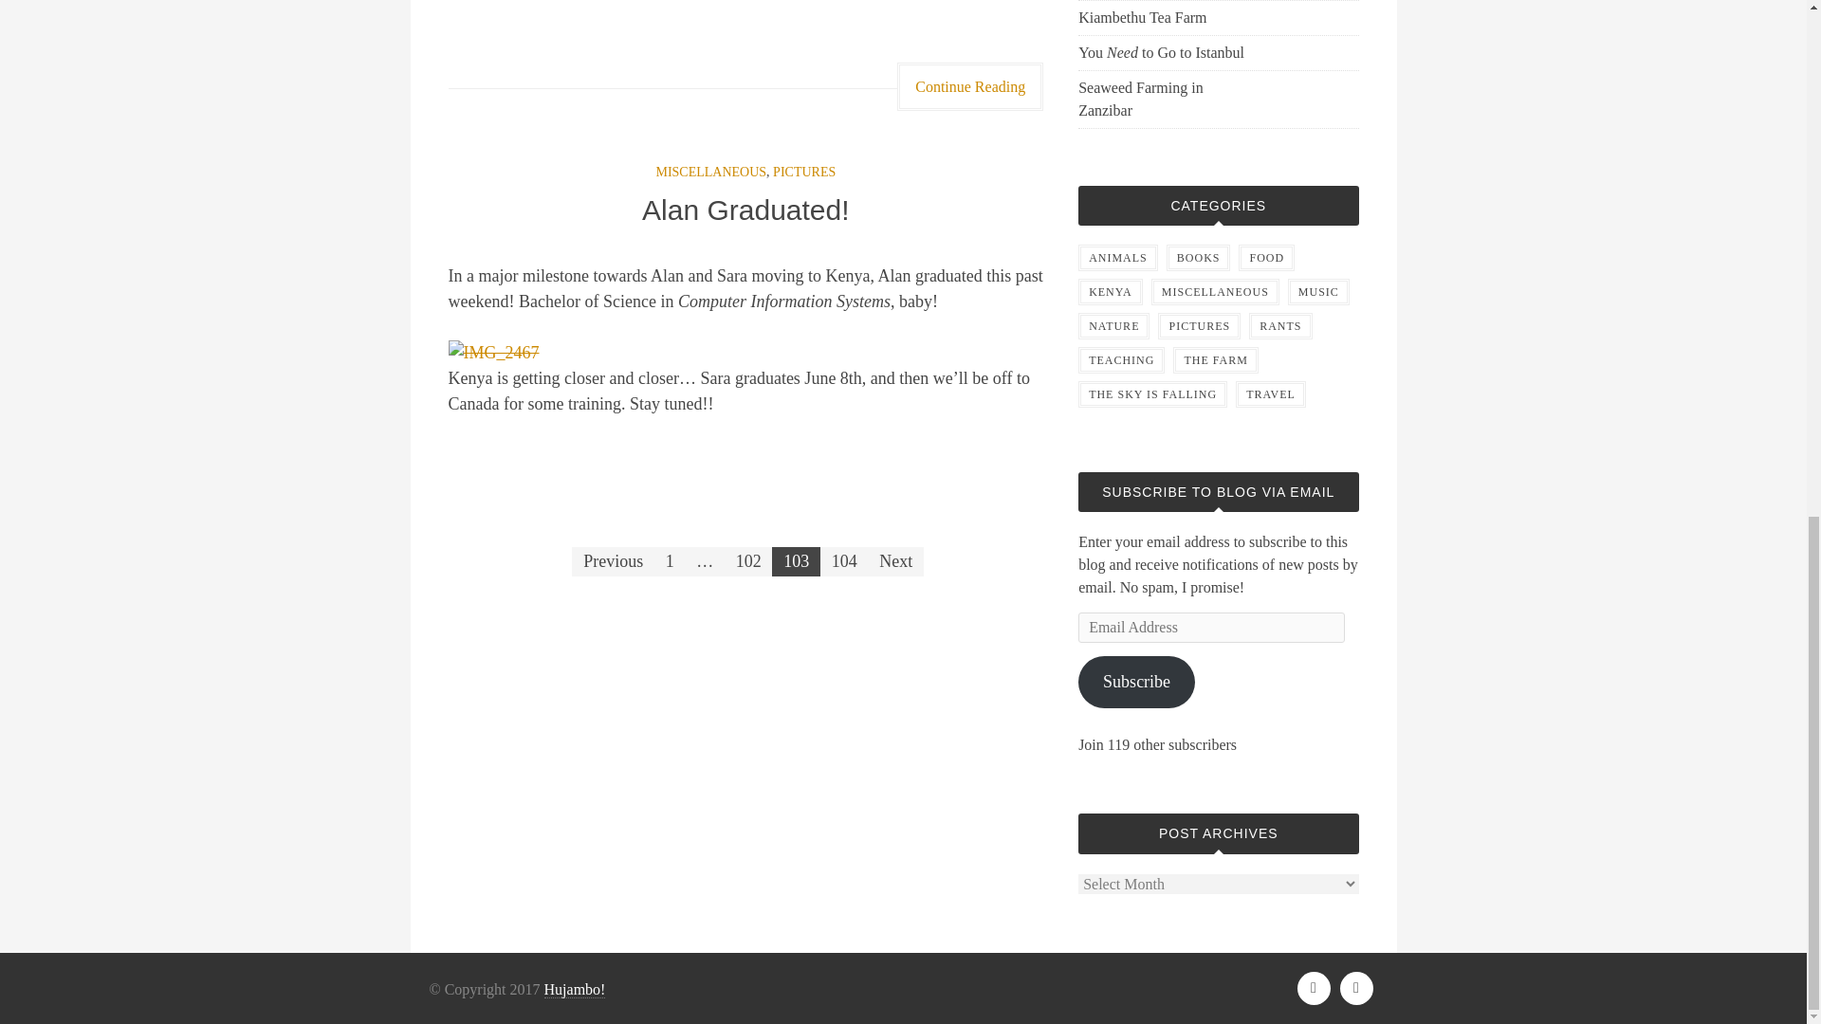 This screenshot has height=1024, width=1821. Describe the element at coordinates (748, 561) in the screenshot. I see `102` at that location.